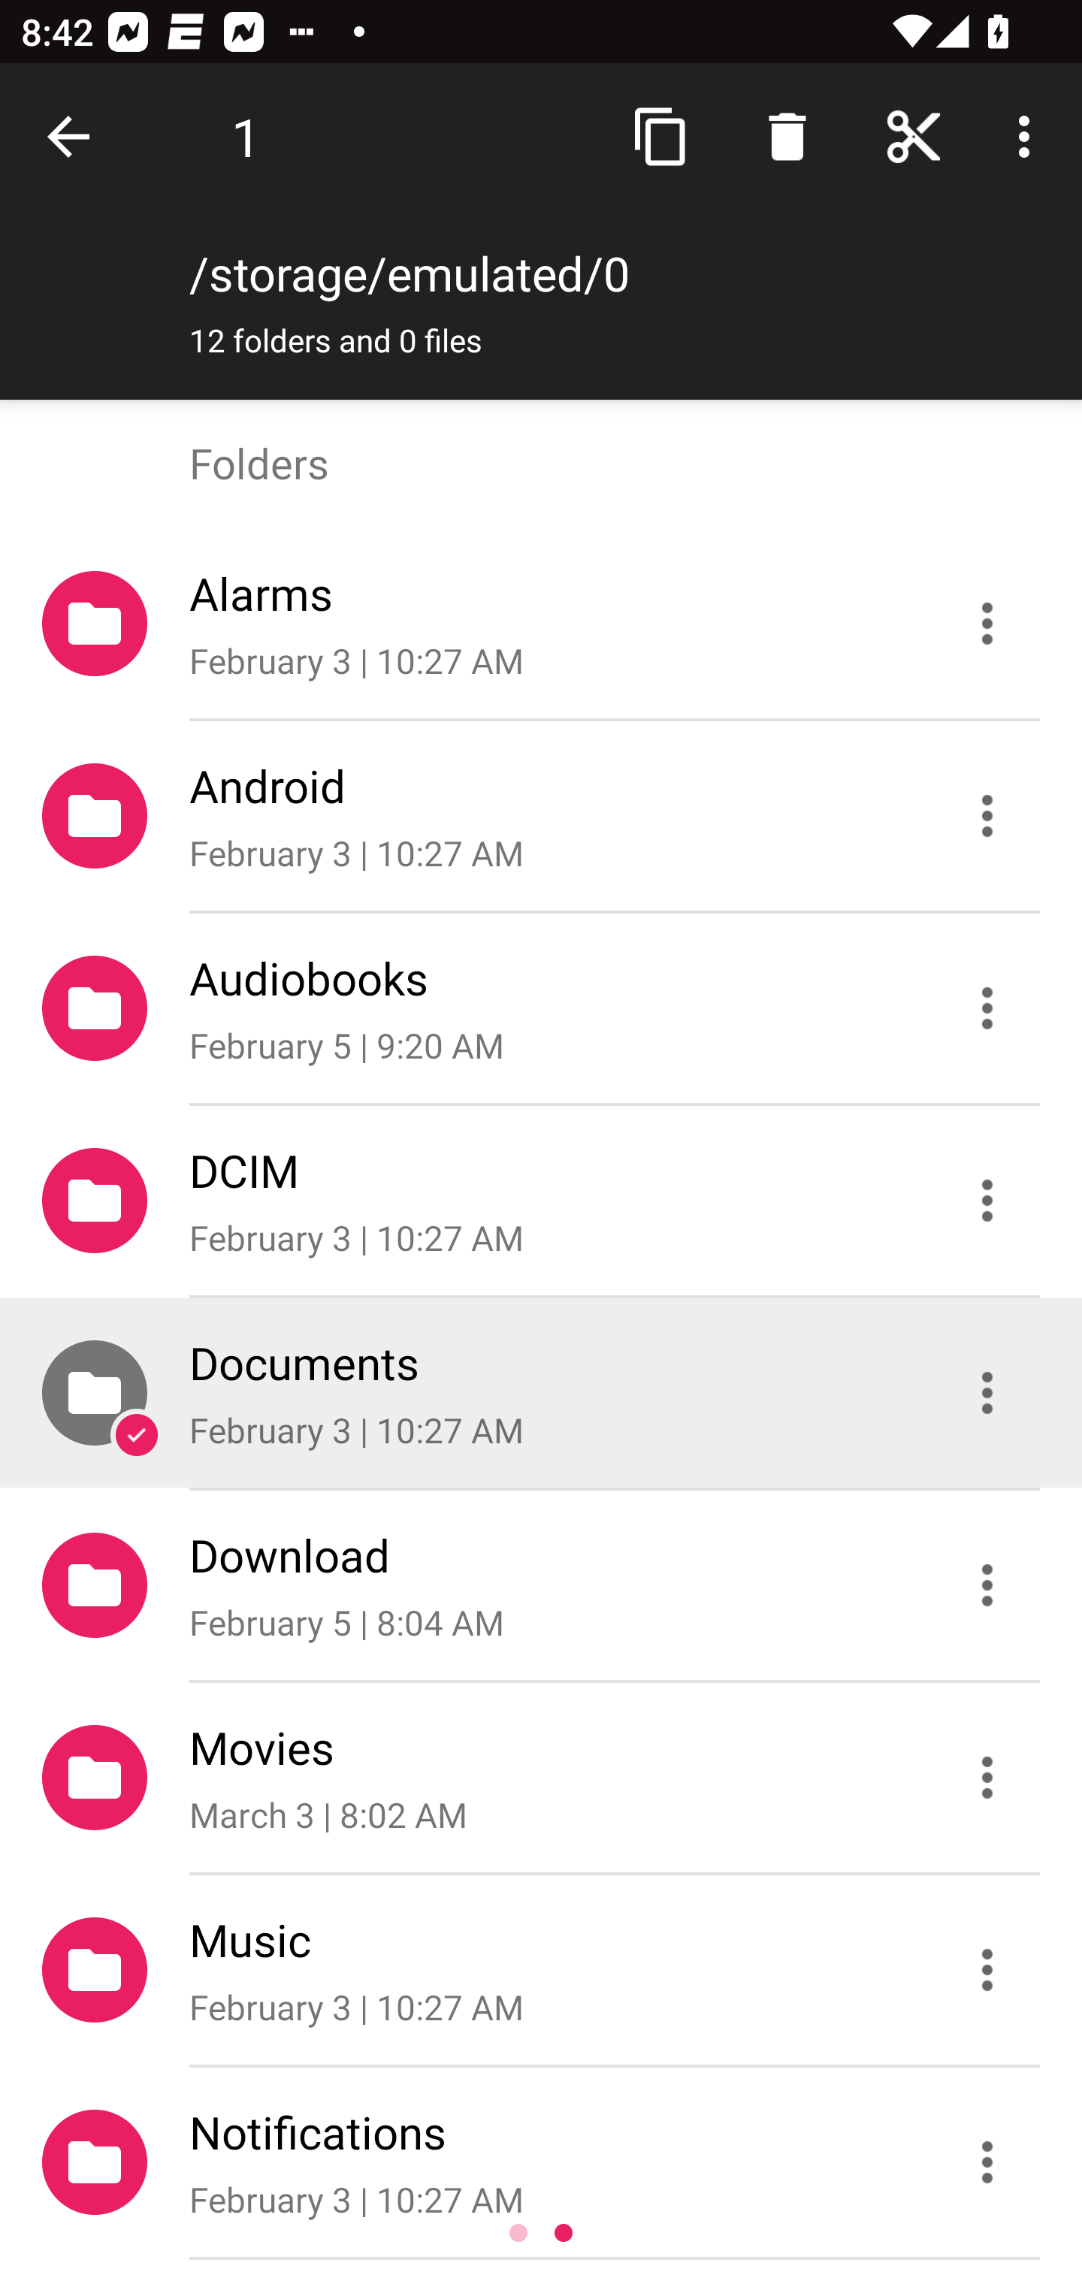 This screenshot has width=1082, height=2284. Describe the element at coordinates (541, 2162) in the screenshot. I see `Notifications February 3 | 10:27 AM` at that location.